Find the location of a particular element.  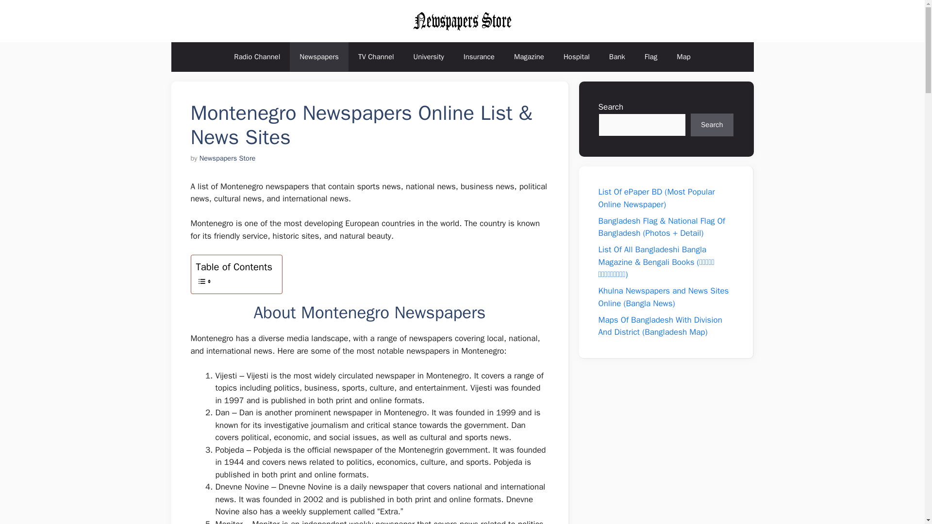

University is located at coordinates (429, 56).